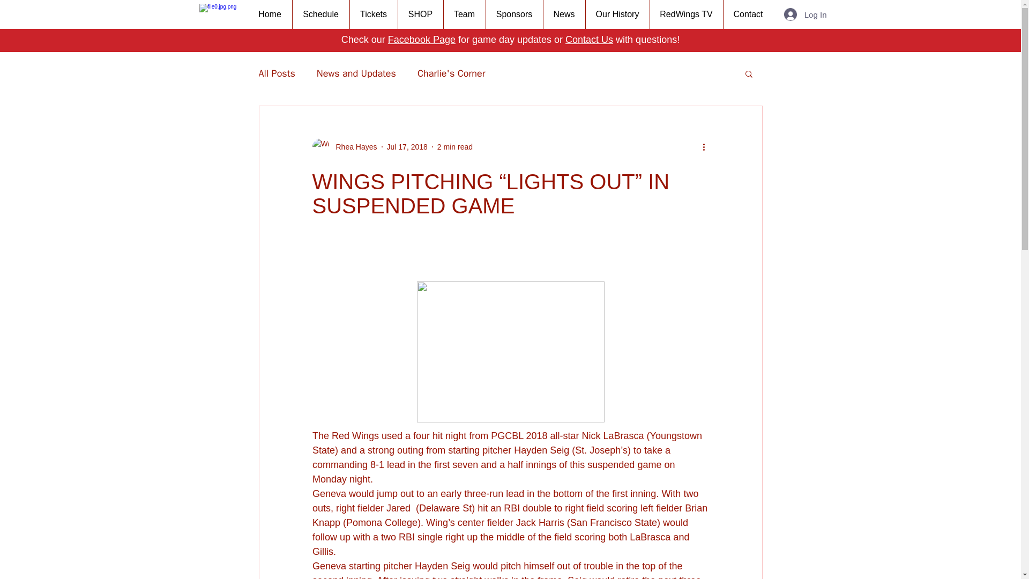 This screenshot has height=579, width=1029. Describe the element at coordinates (617, 14) in the screenshot. I see `Our History` at that location.